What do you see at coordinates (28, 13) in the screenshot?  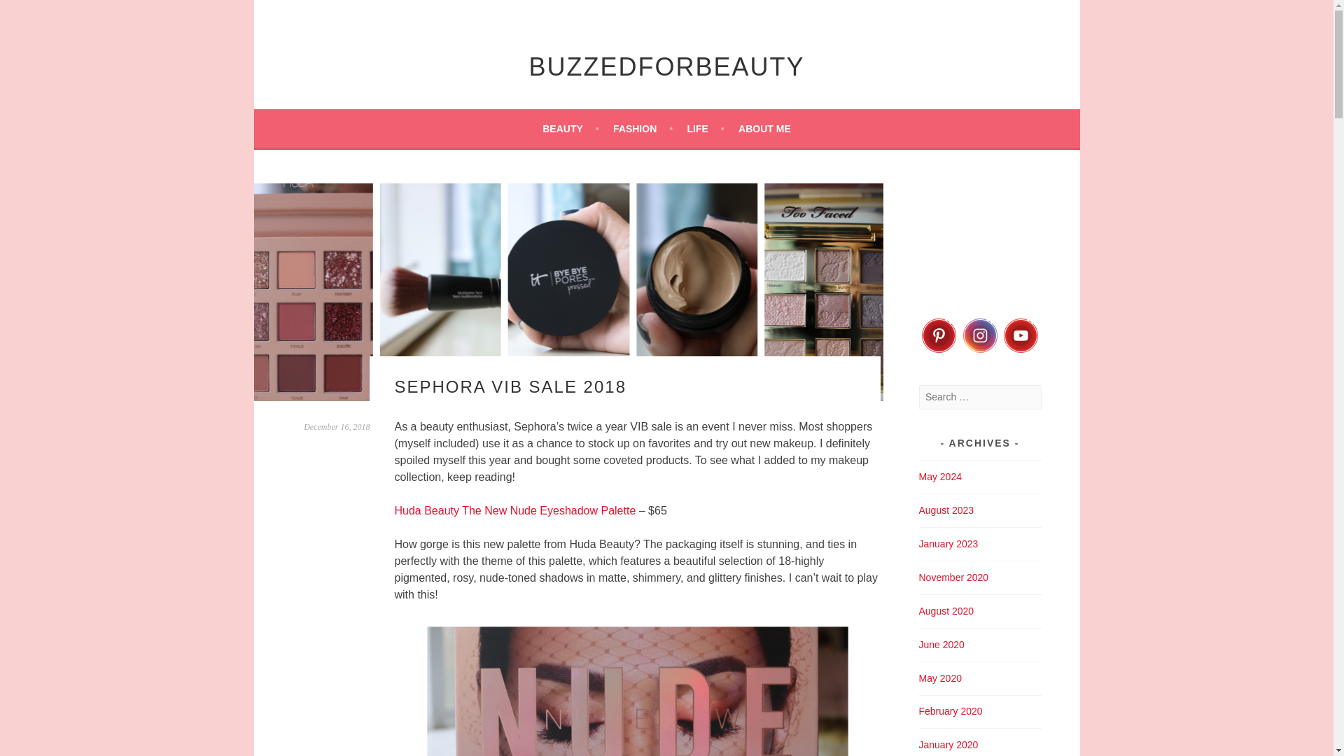 I see `Search` at bounding box center [28, 13].